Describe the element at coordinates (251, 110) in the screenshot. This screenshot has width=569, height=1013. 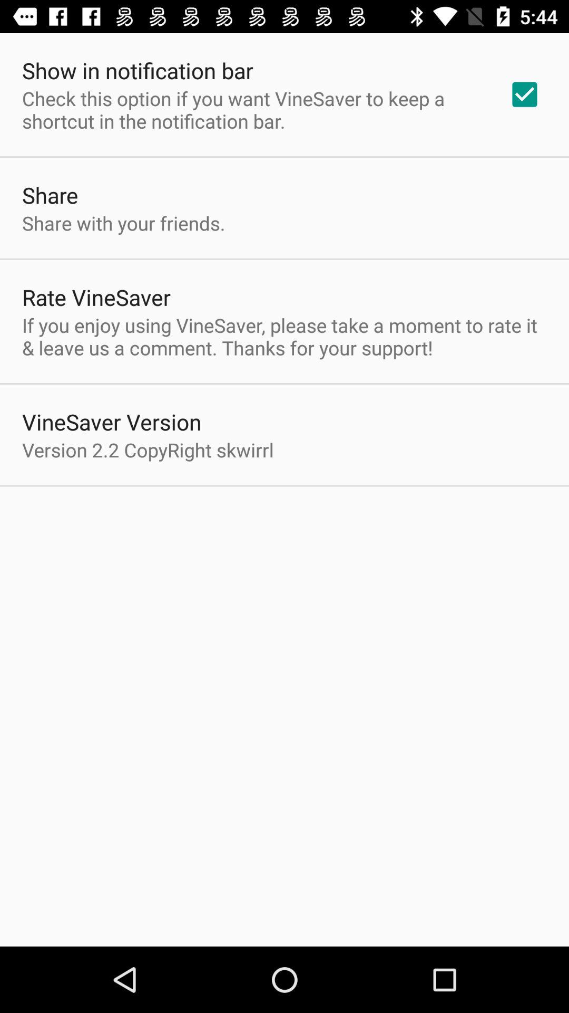
I see `jump to the check this option app` at that location.